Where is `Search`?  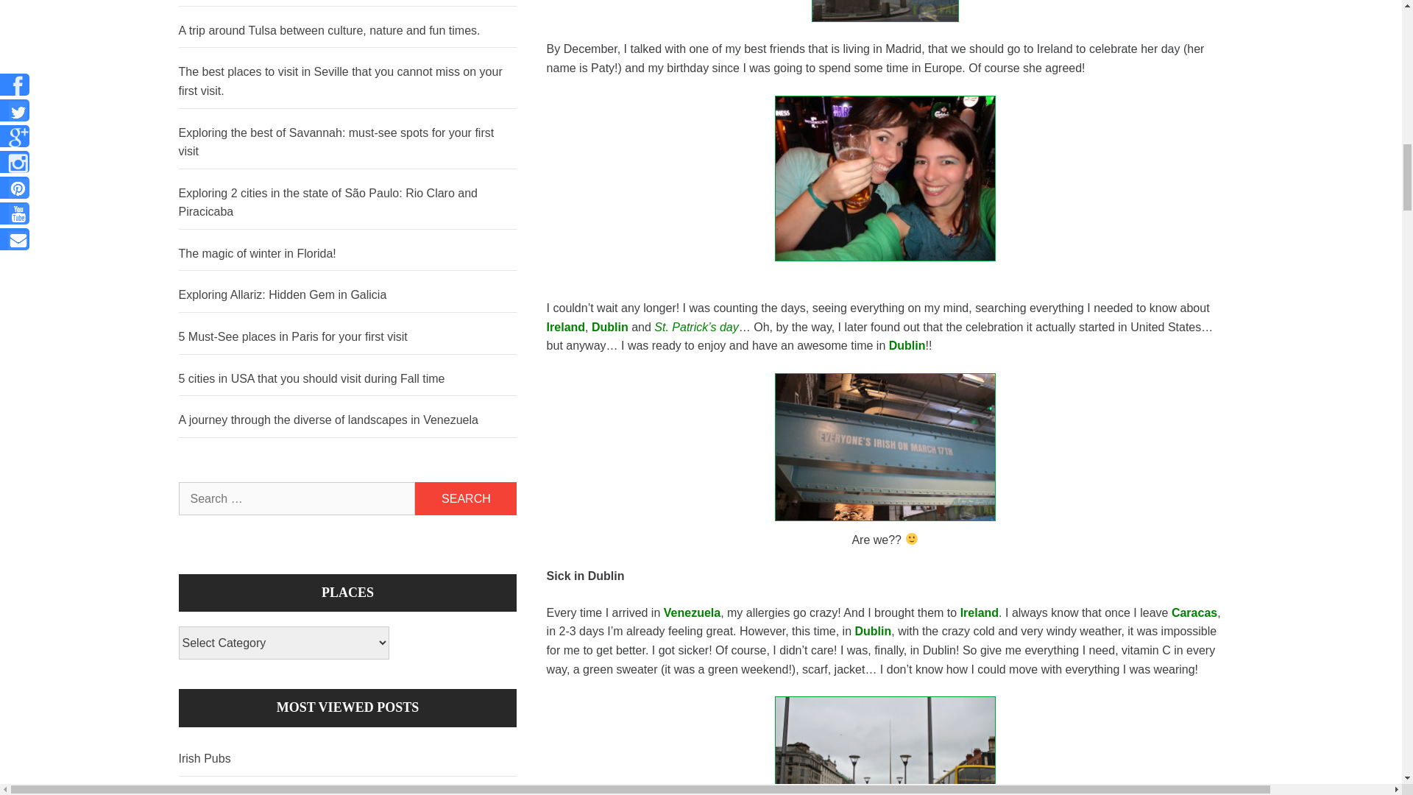 Search is located at coordinates (466, 498).